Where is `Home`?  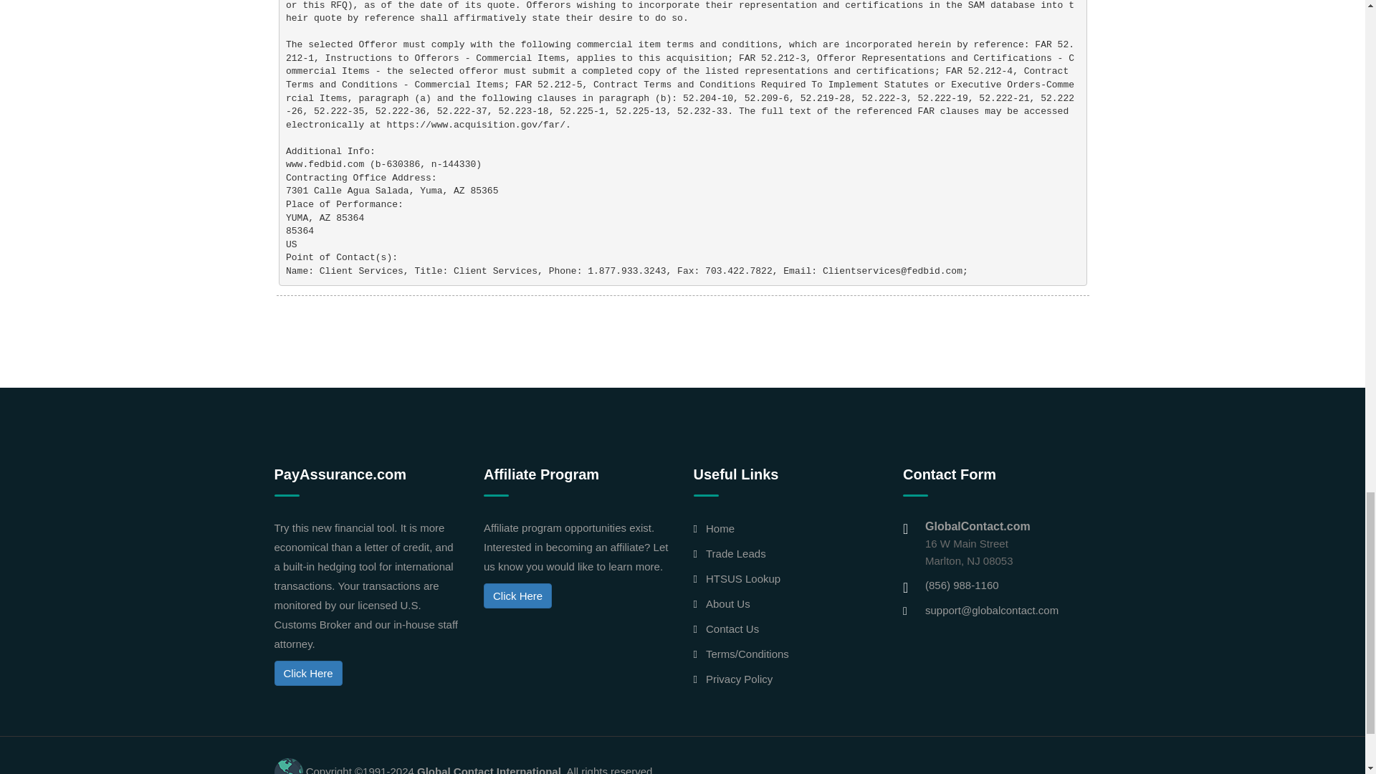 Home is located at coordinates (720, 529).